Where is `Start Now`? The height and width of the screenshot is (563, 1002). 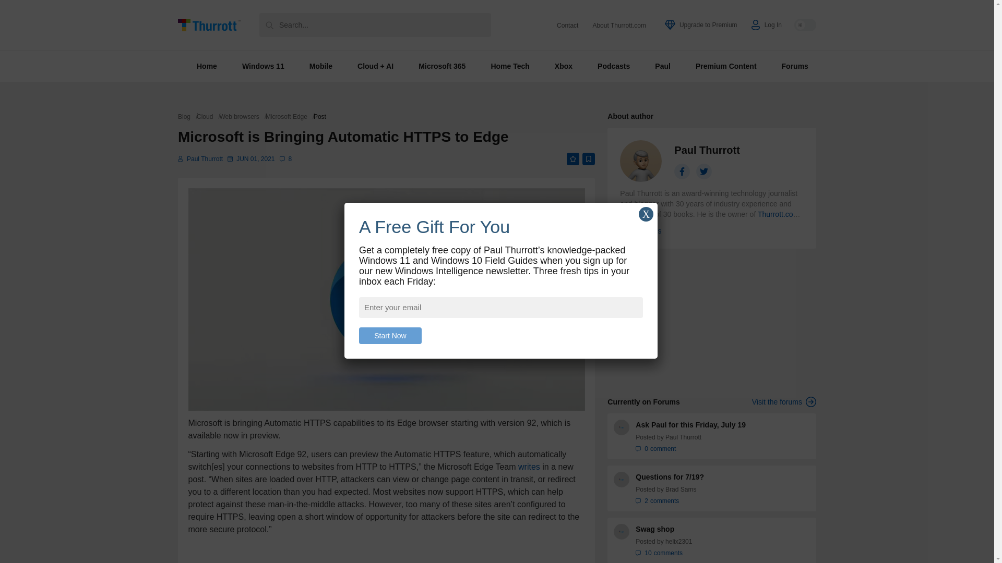
Start Now is located at coordinates (390, 335).